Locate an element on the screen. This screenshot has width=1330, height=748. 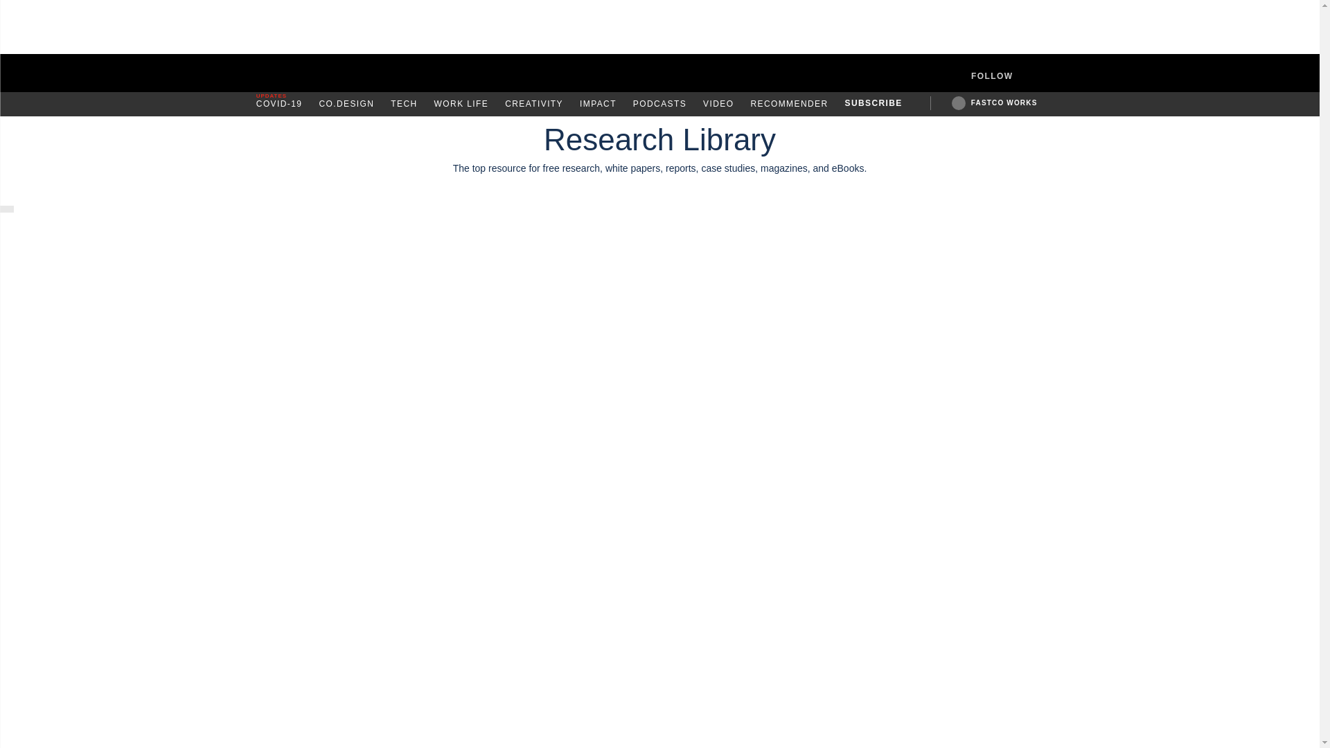
WORK LIFE is located at coordinates (461, 104).